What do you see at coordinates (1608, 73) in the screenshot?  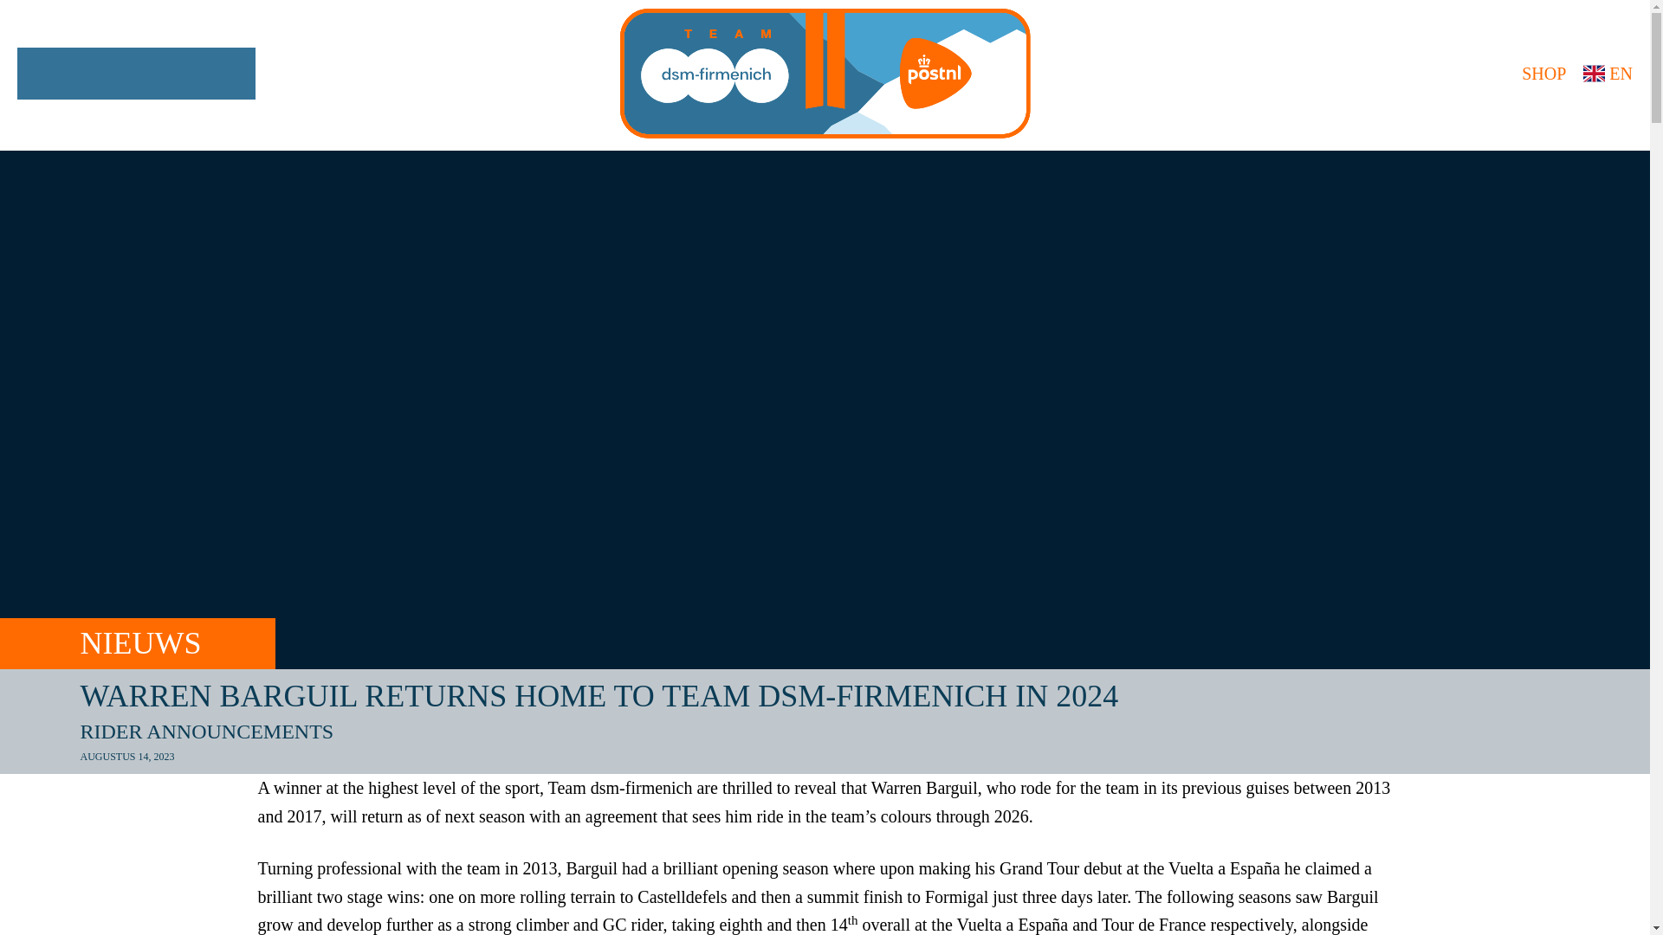 I see `EN` at bounding box center [1608, 73].